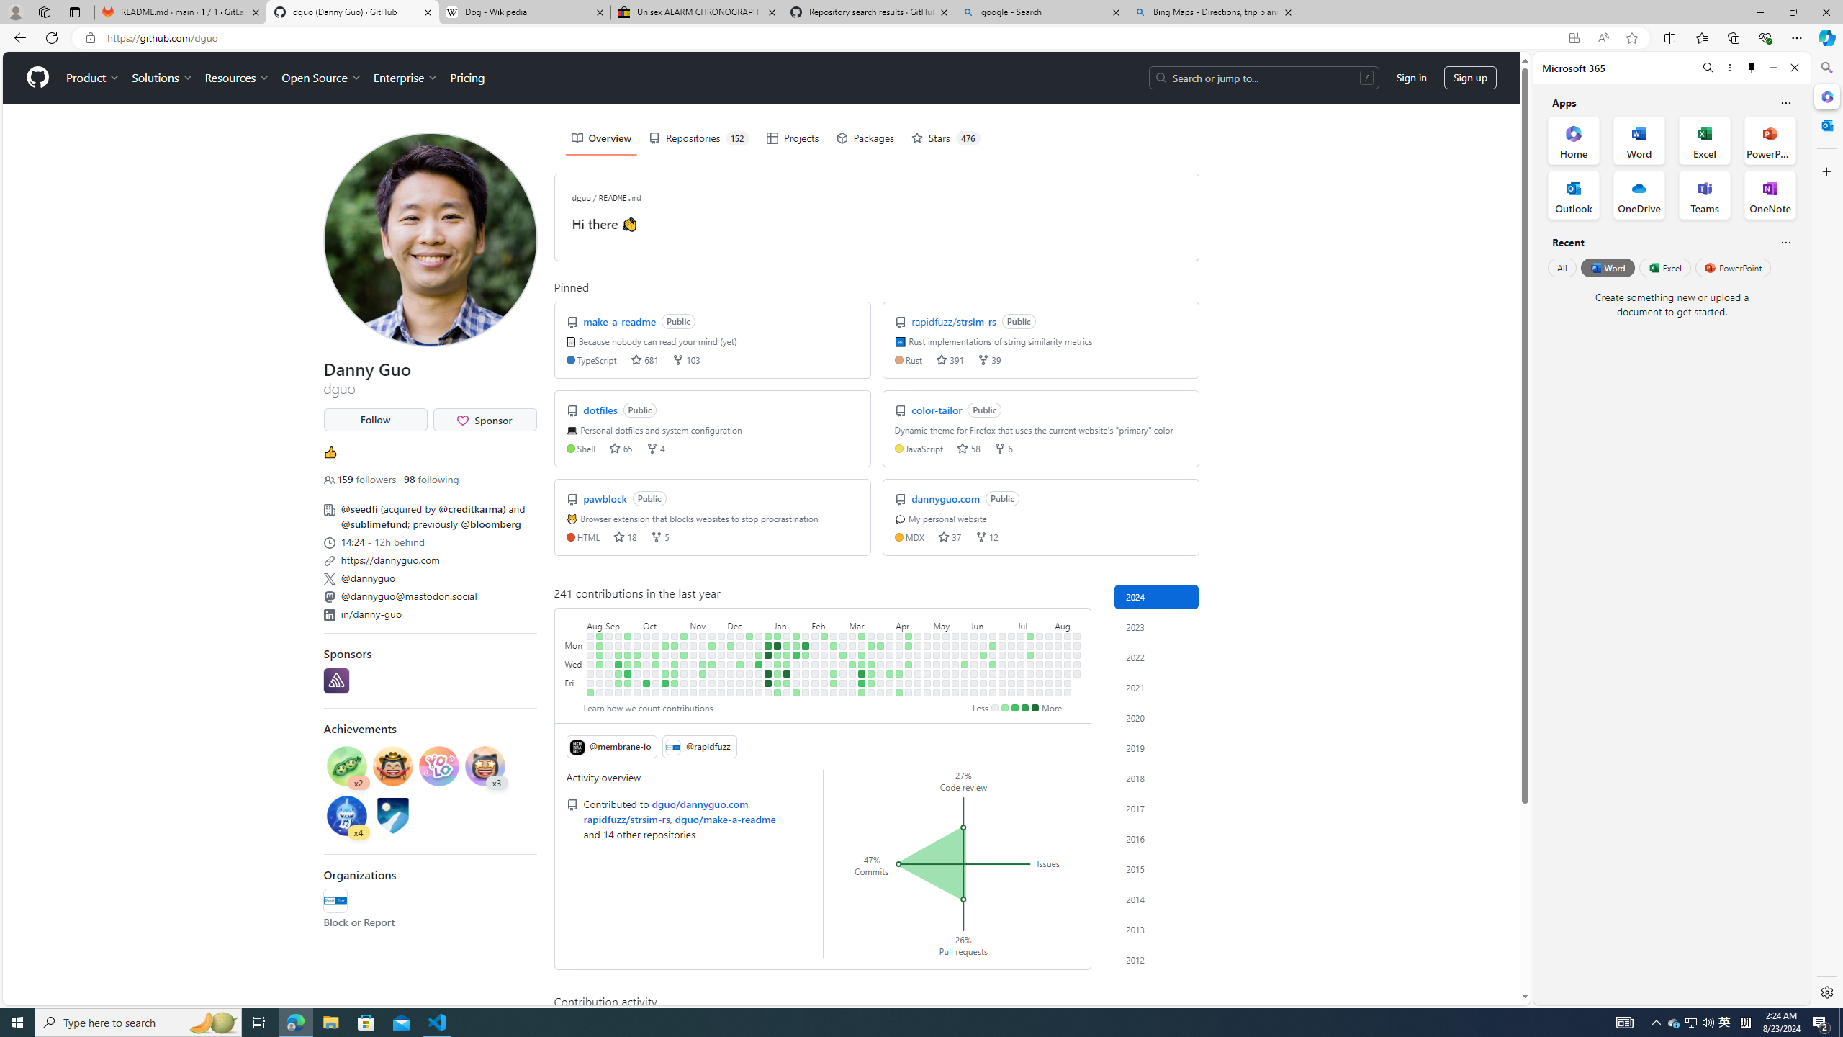 This screenshot has height=1037, width=1843. I want to click on No contributions on February 18th., so click(834, 636).